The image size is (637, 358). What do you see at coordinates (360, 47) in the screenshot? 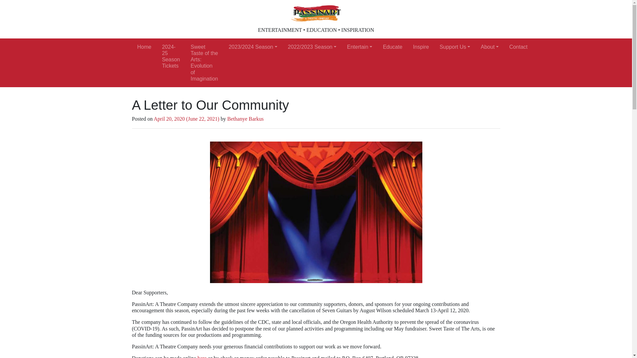
I see `Entertain` at bounding box center [360, 47].